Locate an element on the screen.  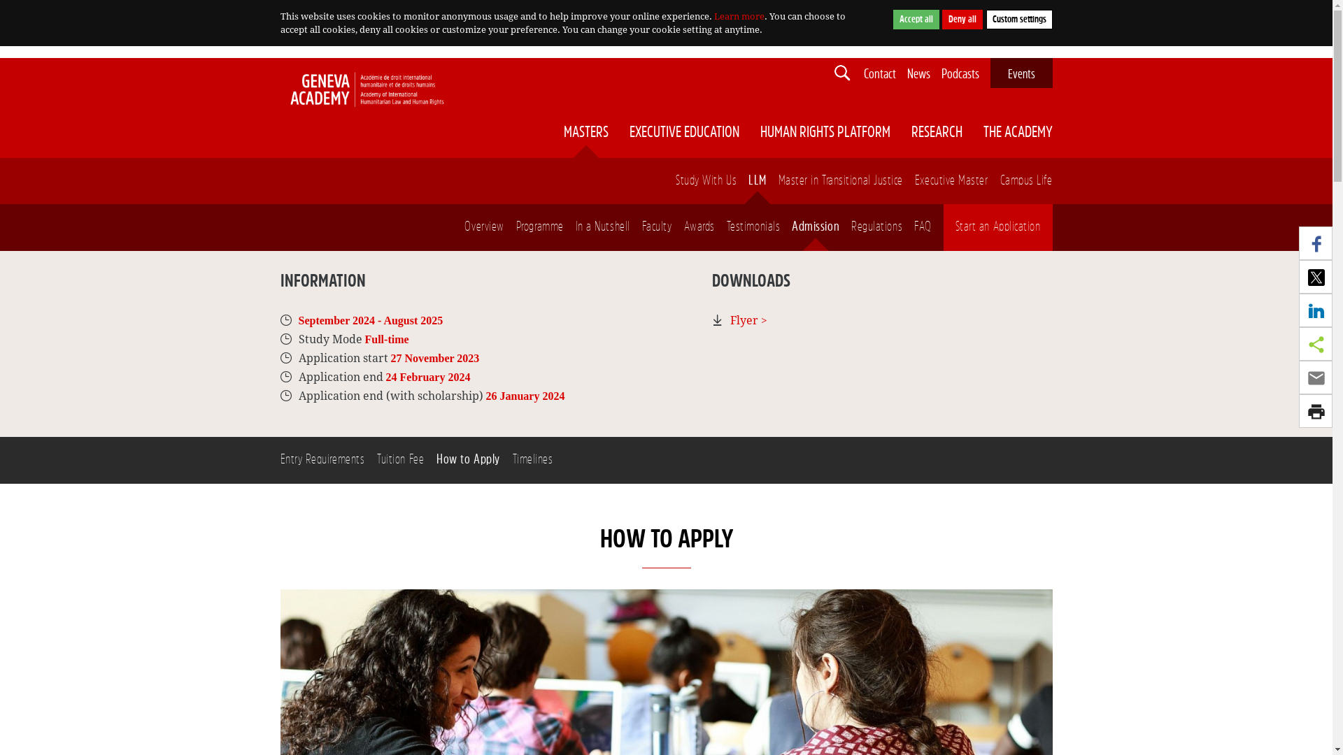
In a Nutshell is located at coordinates (603, 226).